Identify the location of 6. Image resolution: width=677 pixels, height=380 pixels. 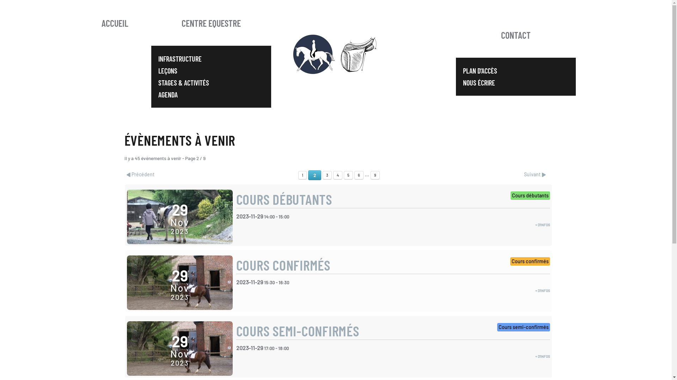
(359, 175).